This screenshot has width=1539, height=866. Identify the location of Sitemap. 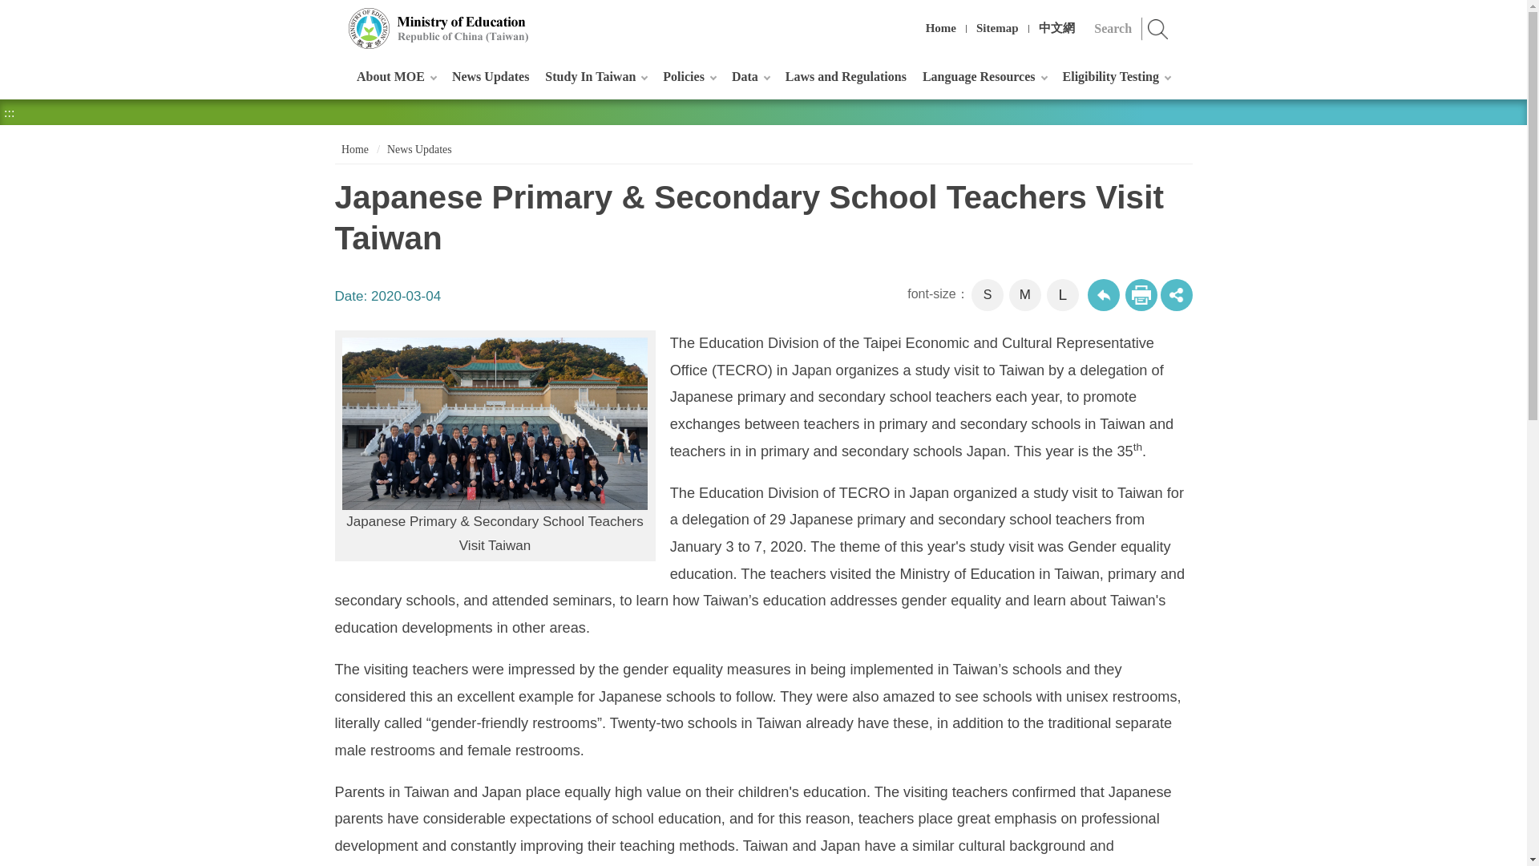
(997, 28).